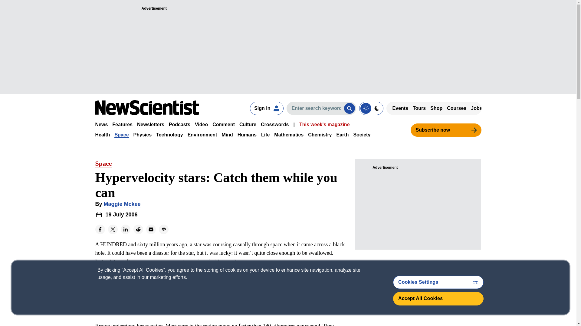  What do you see at coordinates (445, 130) in the screenshot?
I see `Subscribe now` at bounding box center [445, 130].